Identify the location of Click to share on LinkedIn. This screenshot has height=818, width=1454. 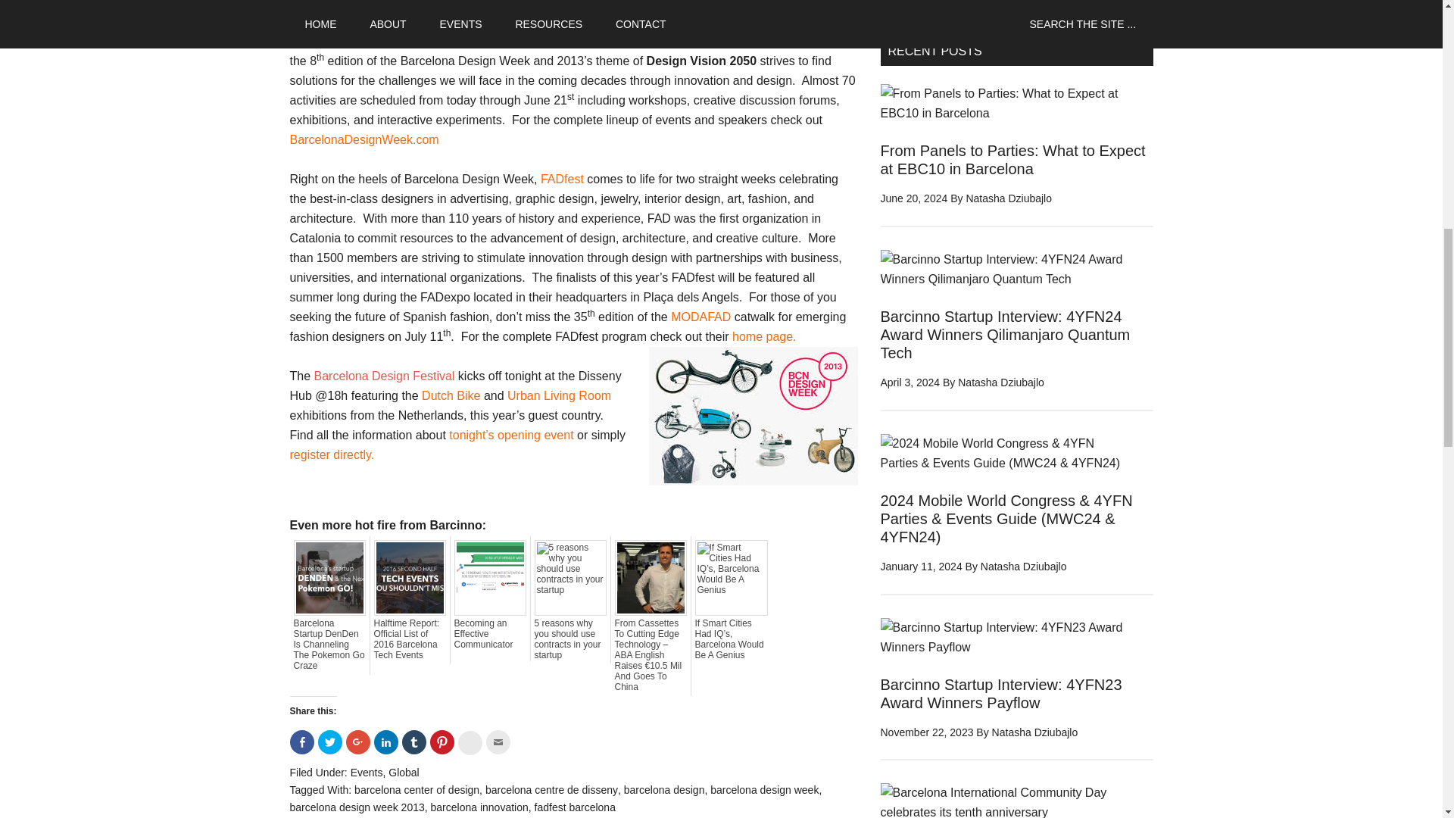
(386, 742).